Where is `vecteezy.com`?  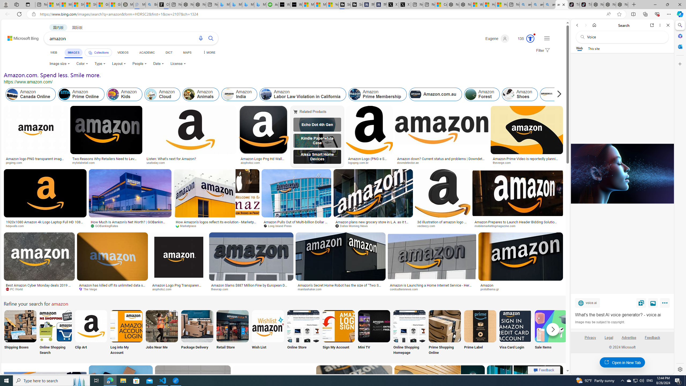
vecteezy.com is located at coordinates (442, 226).